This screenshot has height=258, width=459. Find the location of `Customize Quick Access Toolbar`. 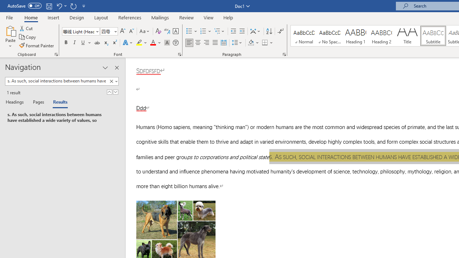

Customize Quick Access Toolbar is located at coordinates (84, 6).